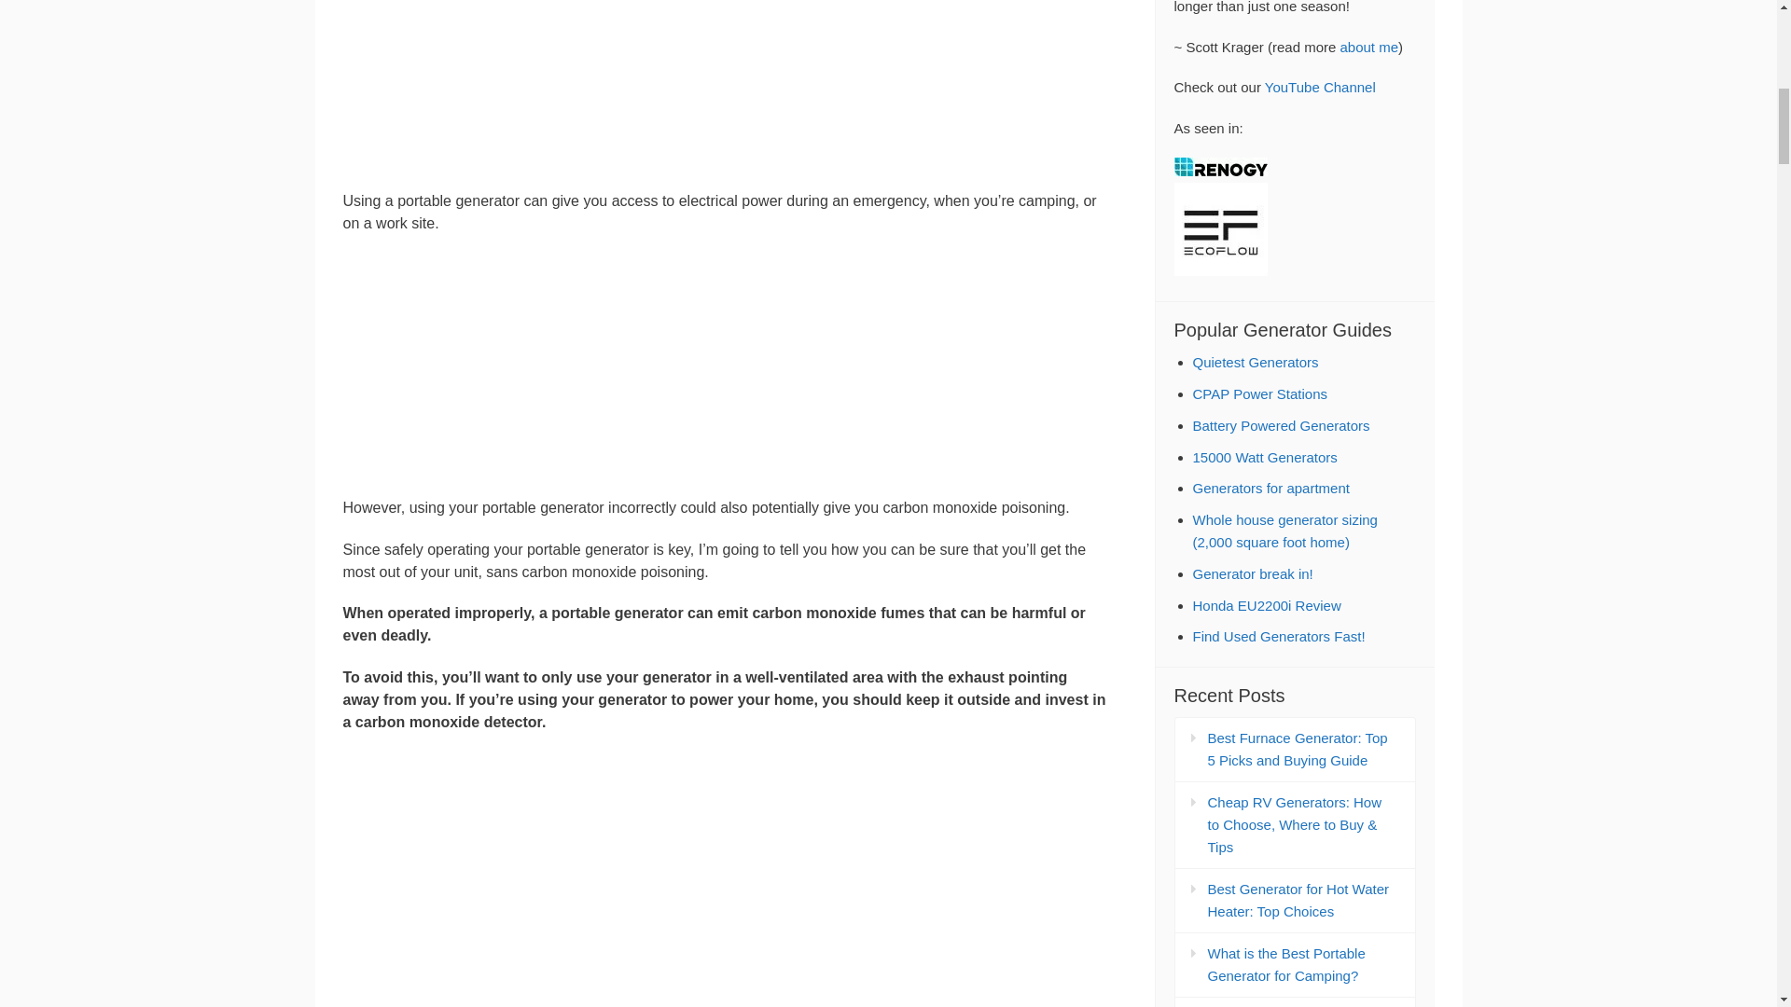  What do you see at coordinates (1270, 489) in the screenshot?
I see `Generators for apartment` at bounding box center [1270, 489].